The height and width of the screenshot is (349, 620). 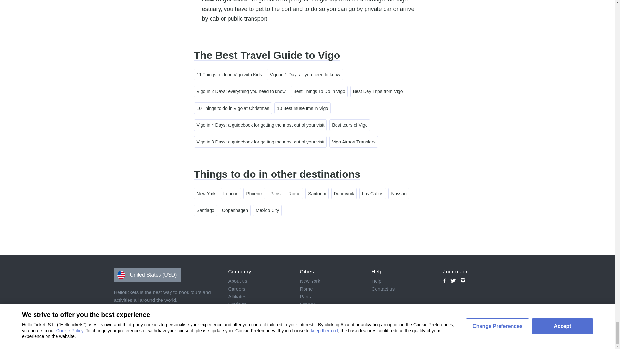 I want to click on 10 Things to do in Vigo at Christmas, so click(x=233, y=108).